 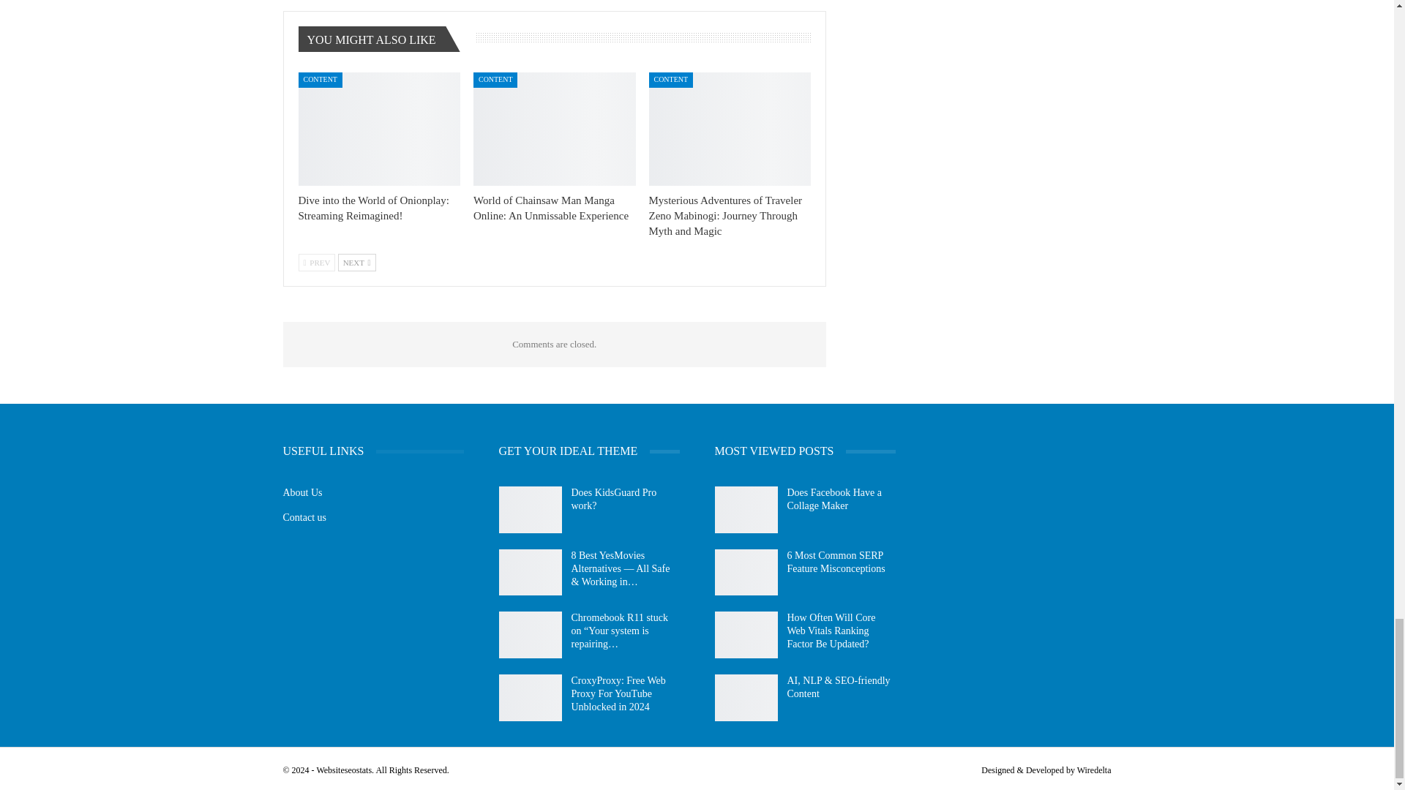 What do you see at coordinates (530, 510) in the screenshot?
I see `Does KidsGuard Pro work?` at bounding box center [530, 510].